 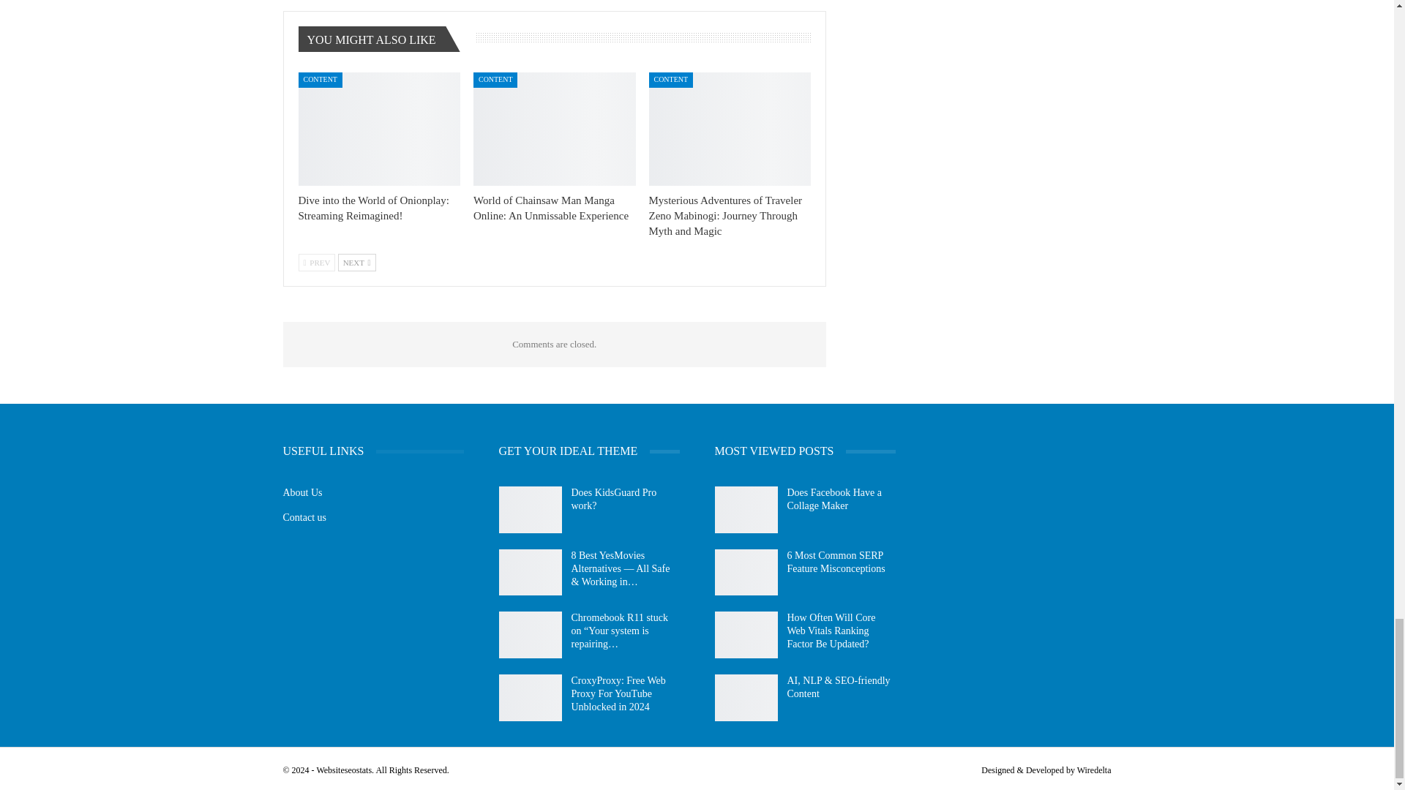 What do you see at coordinates (530, 510) in the screenshot?
I see `Does KidsGuard Pro work?` at bounding box center [530, 510].